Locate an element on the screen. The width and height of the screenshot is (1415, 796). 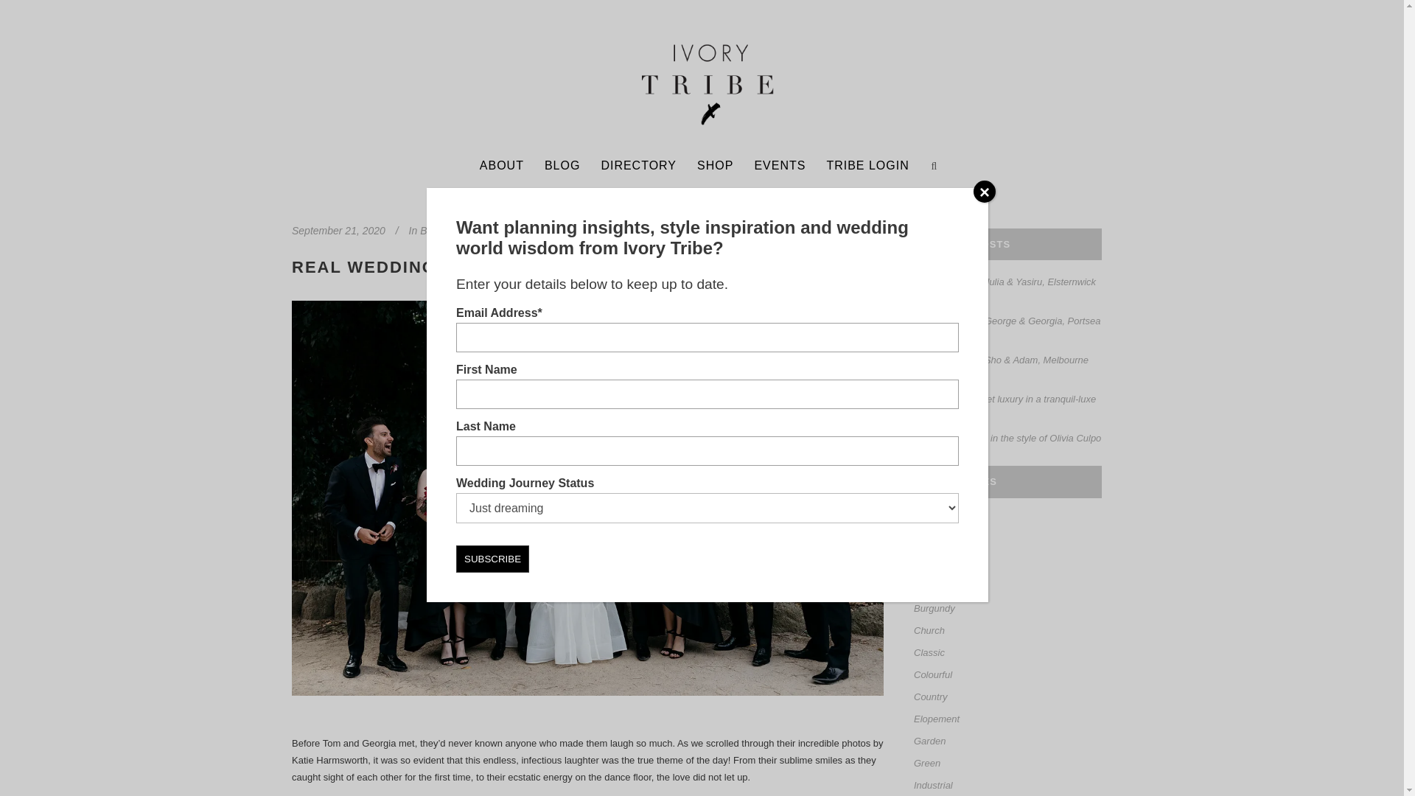
DIRECTORY is located at coordinates (638, 165).